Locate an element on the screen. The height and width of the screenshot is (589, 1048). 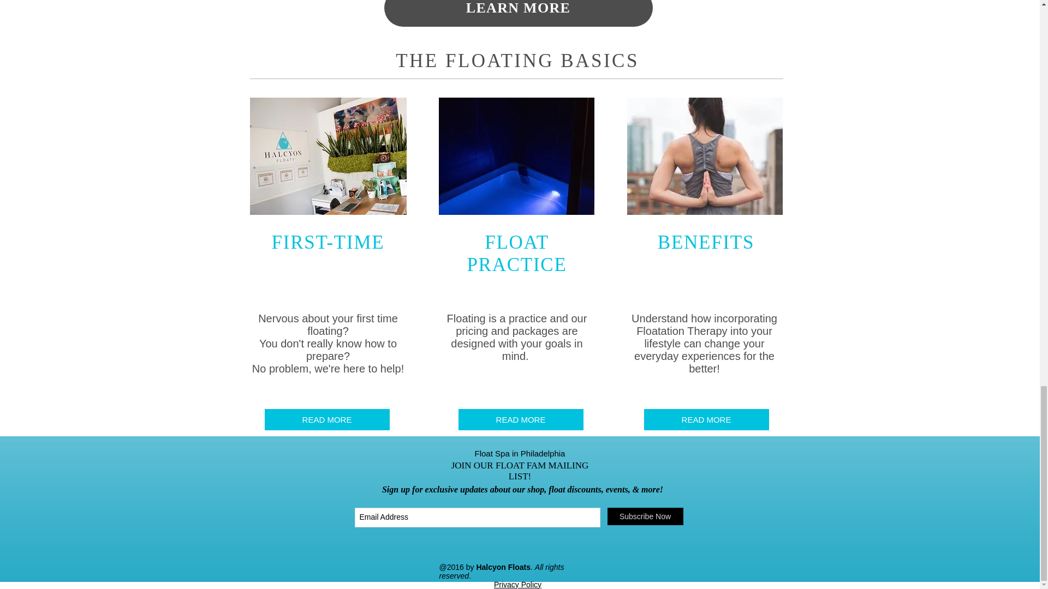
READ MORE is located at coordinates (326, 419).